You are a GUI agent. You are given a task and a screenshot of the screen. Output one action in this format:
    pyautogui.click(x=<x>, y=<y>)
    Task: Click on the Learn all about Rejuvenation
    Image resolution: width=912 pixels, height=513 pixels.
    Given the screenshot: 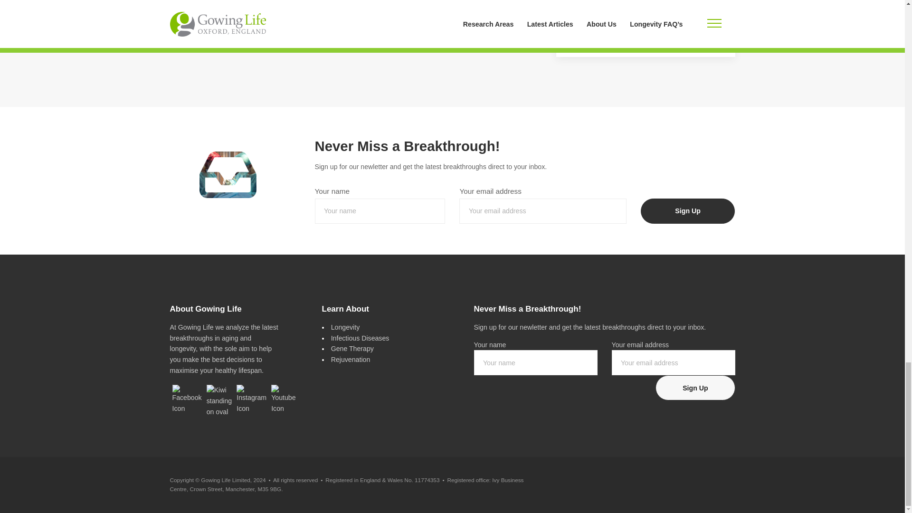 What is the action you would take?
    pyautogui.click(x=351, y=359)
    